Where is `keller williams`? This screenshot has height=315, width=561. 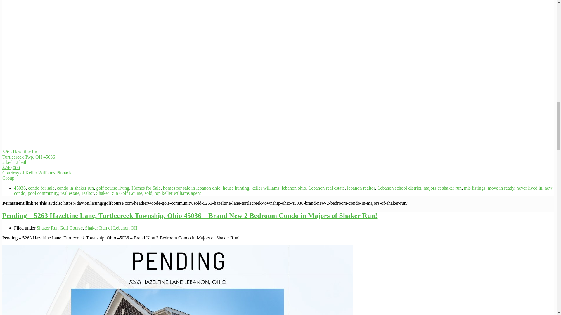 keller williams is located at coordinates (265, 188).